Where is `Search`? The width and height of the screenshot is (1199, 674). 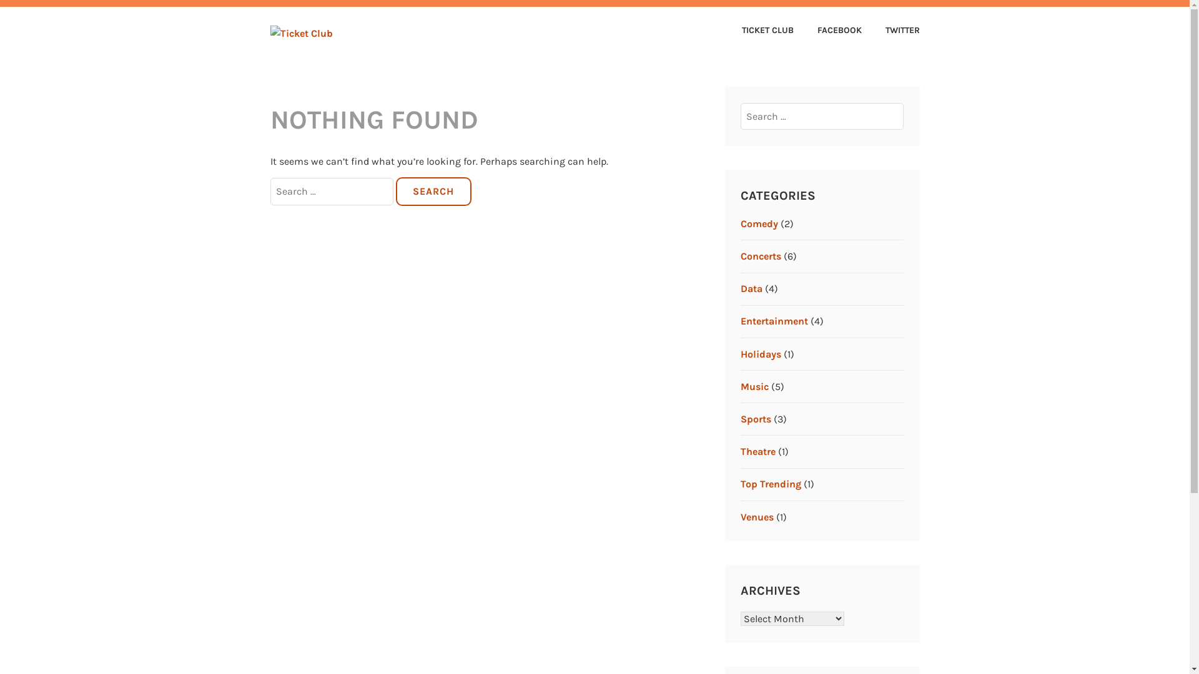
Search is located at coordinates (37, 14).